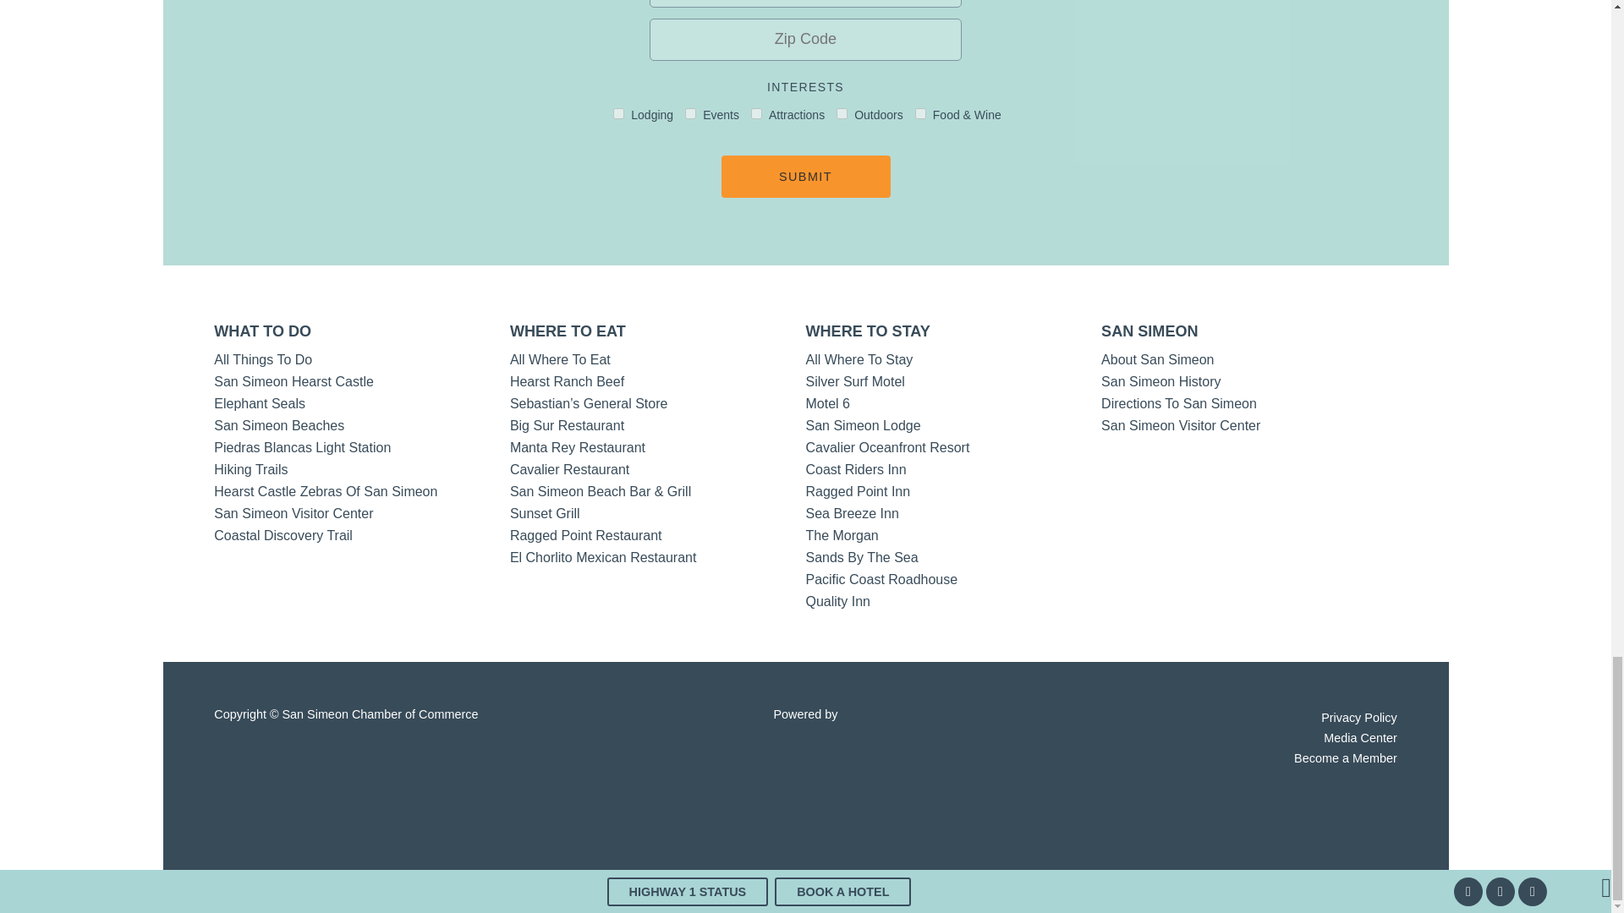 This screenshot has height=913, width=1624. What do you see at coordinates (690, 113) in the screenshot?
I see `Events` at bounding box center [690, 113].